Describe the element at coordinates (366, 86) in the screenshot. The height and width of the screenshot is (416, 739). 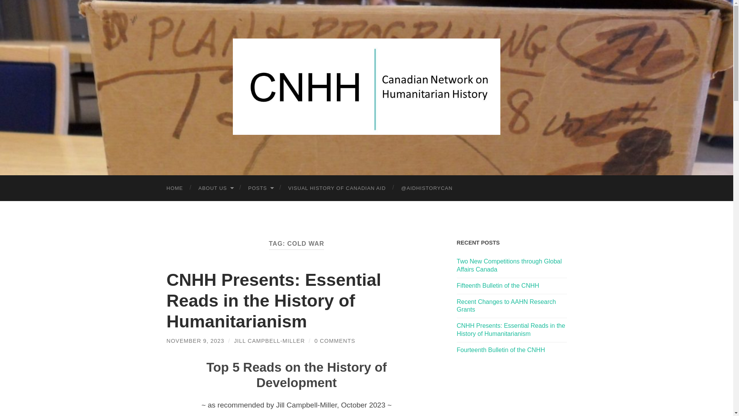
I see `Canadian Network on Humanitarian History` at that location.